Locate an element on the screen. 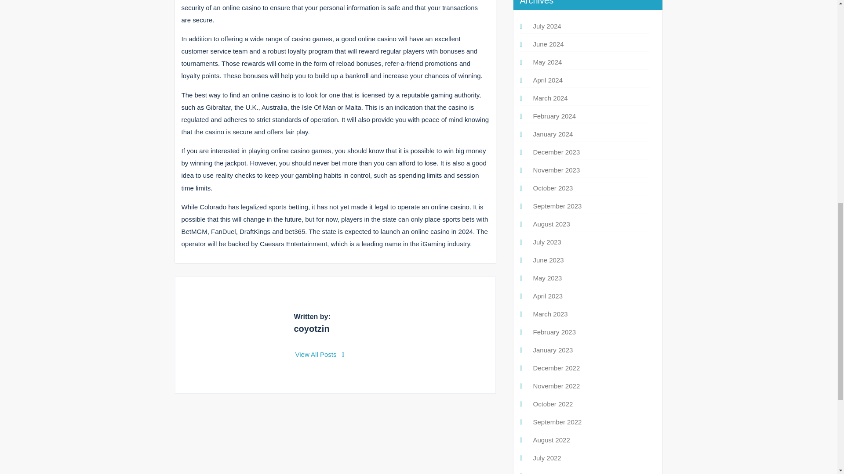 The image size is (844, 474). July 2023 is located at coordinates (547, 242).